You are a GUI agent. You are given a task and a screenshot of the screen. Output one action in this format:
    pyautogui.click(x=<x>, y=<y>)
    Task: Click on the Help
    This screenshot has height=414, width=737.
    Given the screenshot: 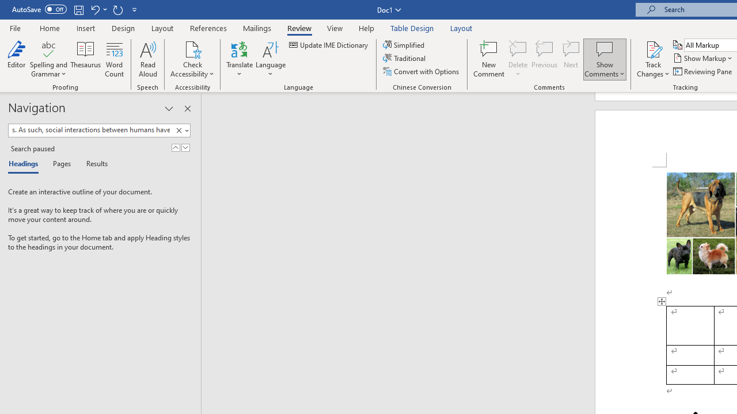 What is the action you would take?
    pyautogui.click(x=367, y=28)
    